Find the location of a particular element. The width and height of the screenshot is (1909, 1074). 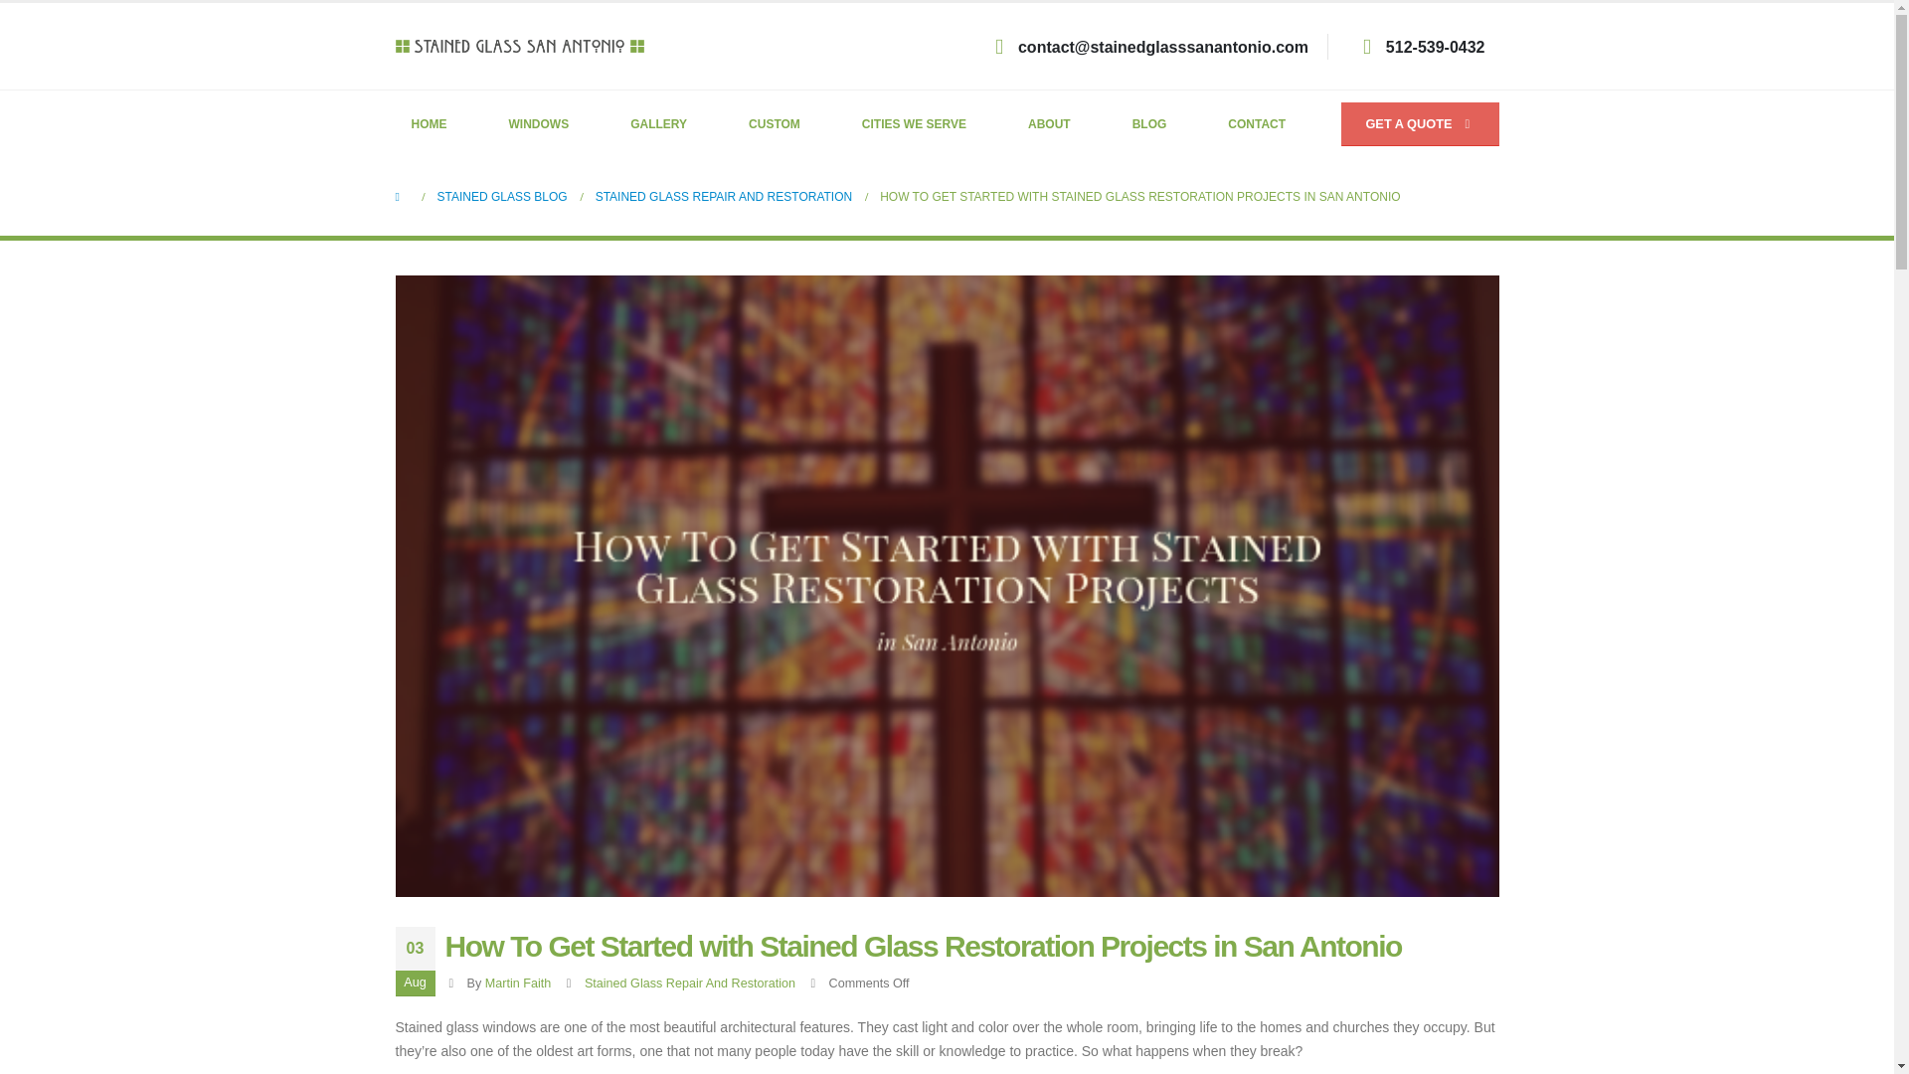

Home is located at coordinates (430, 123).